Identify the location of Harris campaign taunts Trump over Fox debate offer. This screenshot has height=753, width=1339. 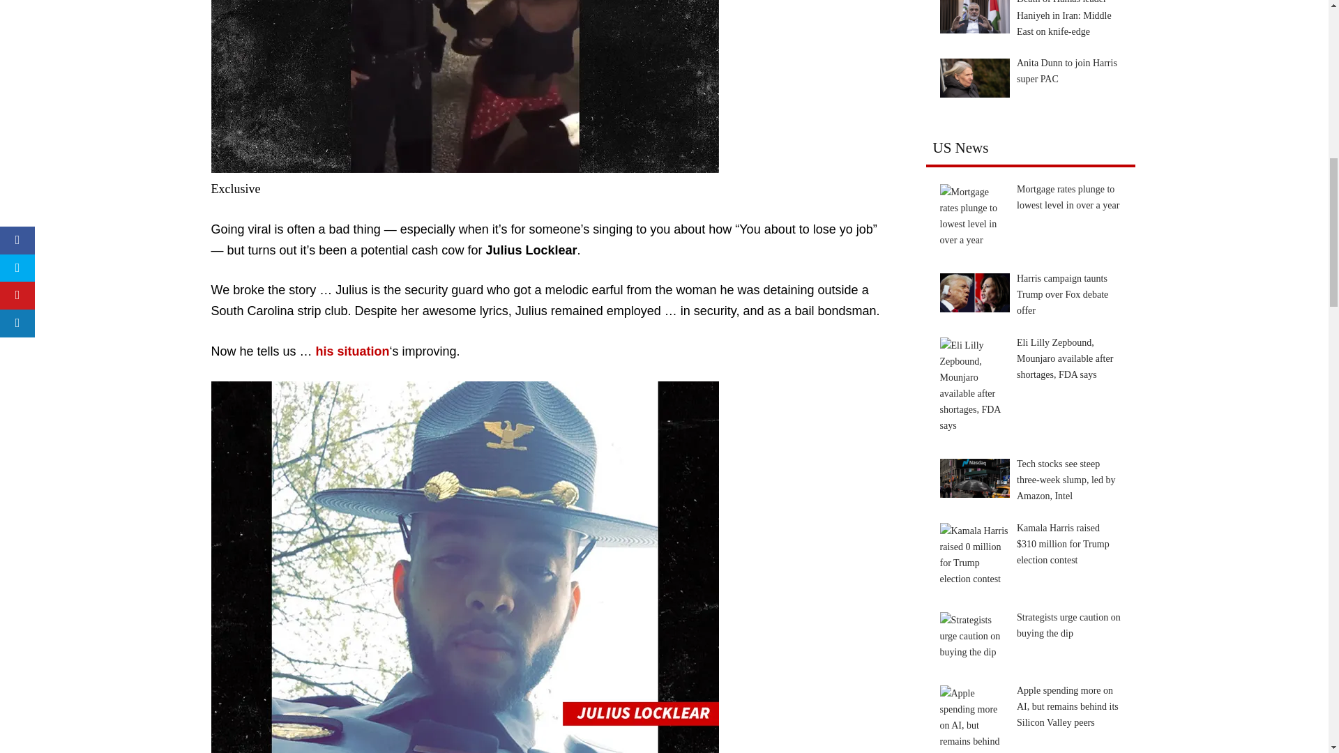
(974, 293).